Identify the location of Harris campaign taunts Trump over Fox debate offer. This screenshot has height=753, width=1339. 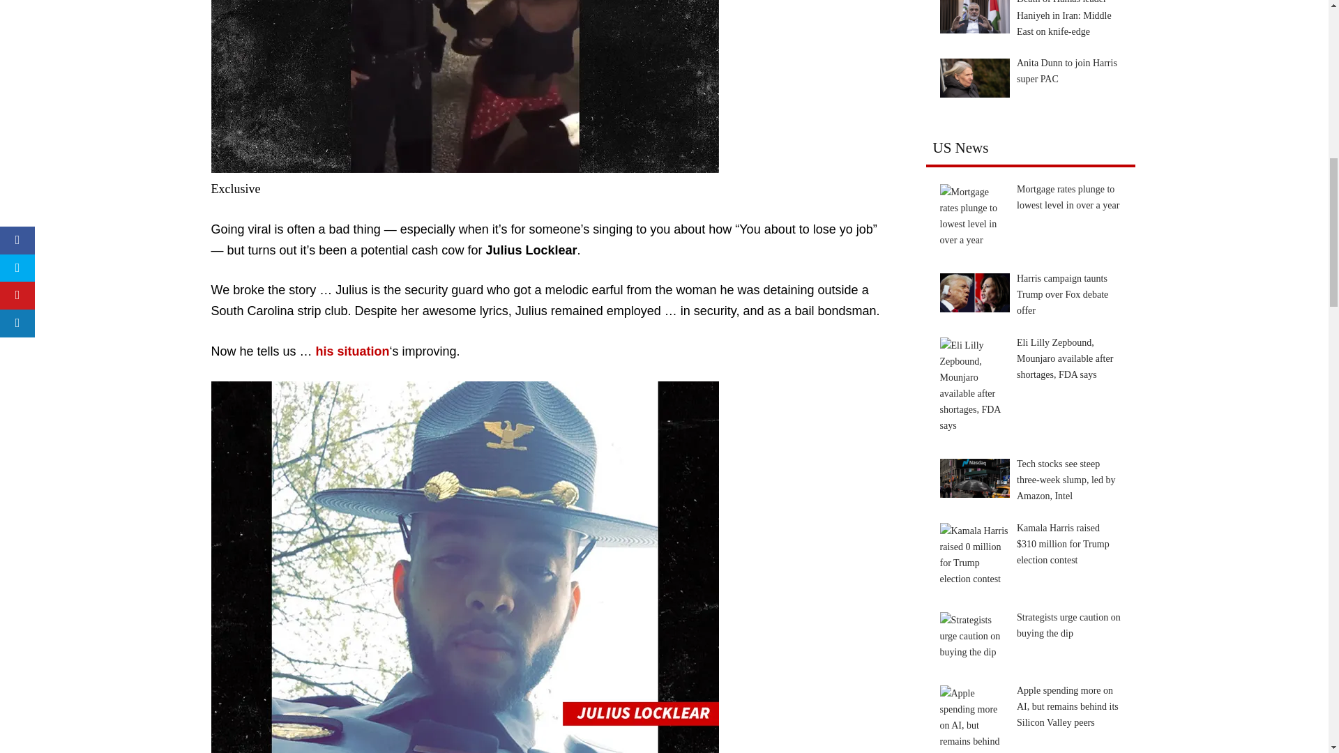
(974, 293).